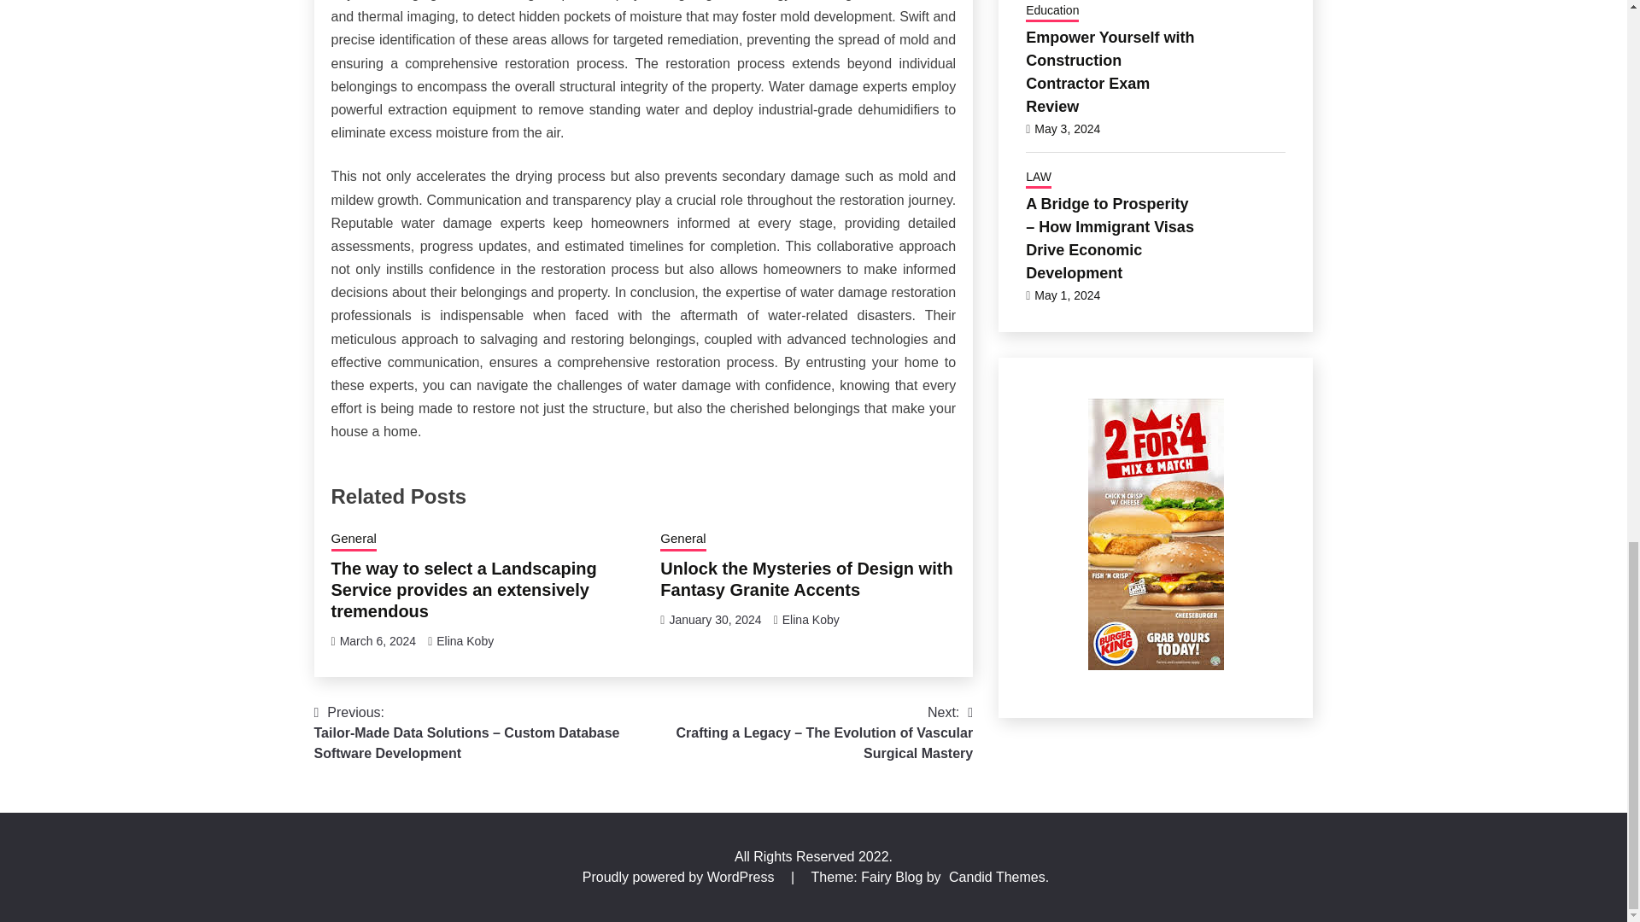  What do you see at coordinates (354, 540) in the screenshot?
I see `General` at bounding box center [354, 540].